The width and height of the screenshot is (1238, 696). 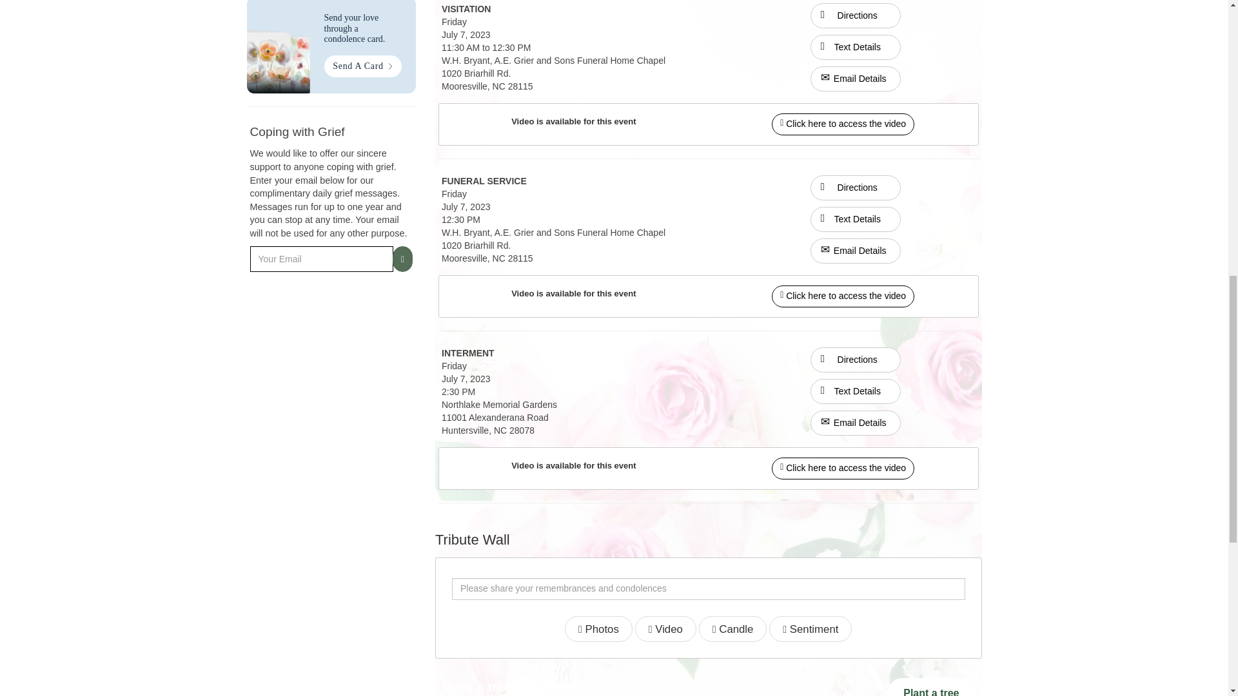 What do you see at coordinates (843, 123) in the screenshot?
I see ` Click here to access the video` at bounding box center [843, 123].